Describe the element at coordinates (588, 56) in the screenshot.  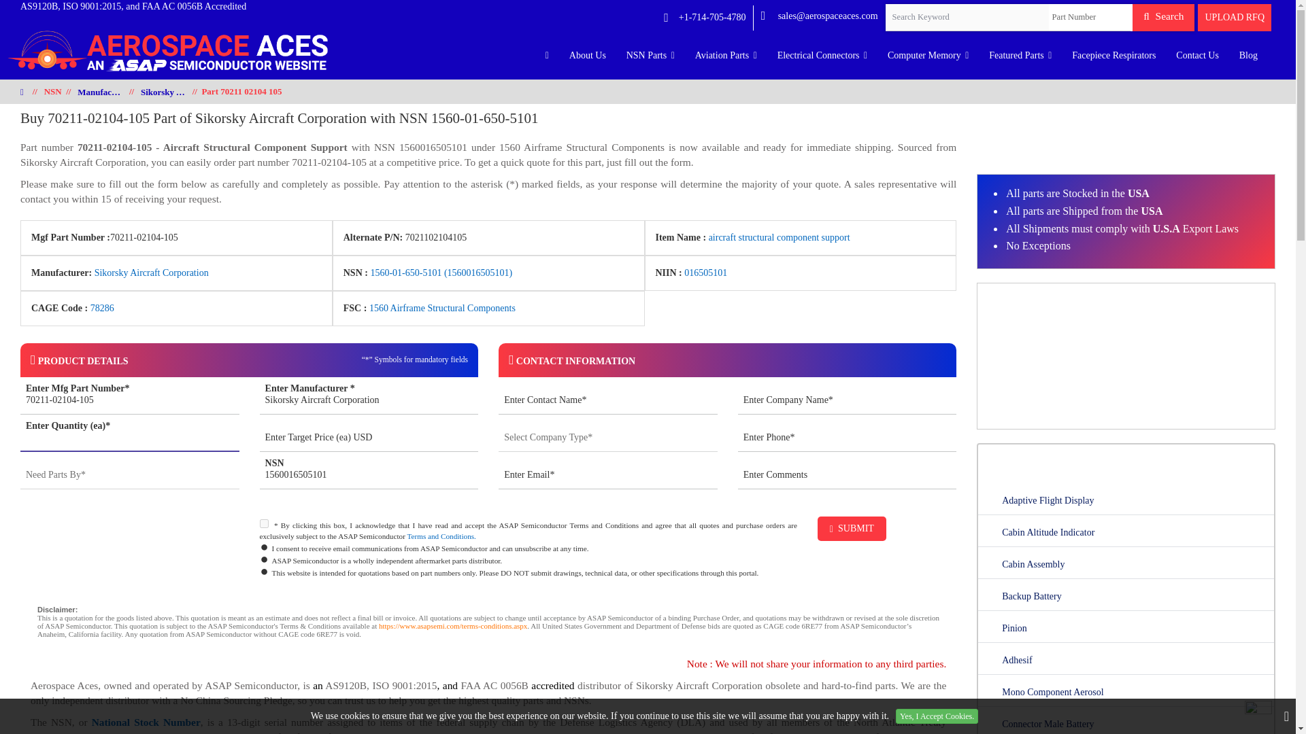
I see `About Us` at that location.